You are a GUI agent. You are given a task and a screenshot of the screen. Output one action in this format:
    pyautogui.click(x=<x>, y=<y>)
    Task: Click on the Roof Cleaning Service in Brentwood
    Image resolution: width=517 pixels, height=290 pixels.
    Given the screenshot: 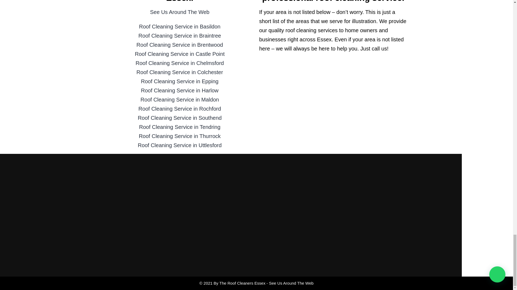 What is the action you would take?
    pyautogui.click(x=179, y=45)
    